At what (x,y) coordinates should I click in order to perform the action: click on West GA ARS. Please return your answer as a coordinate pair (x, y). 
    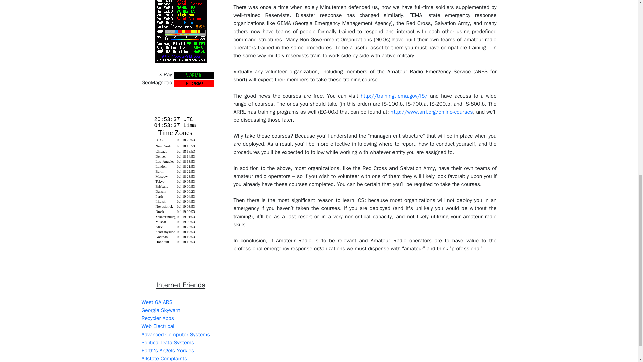
    Looking at the image, I should click on (157, 302).